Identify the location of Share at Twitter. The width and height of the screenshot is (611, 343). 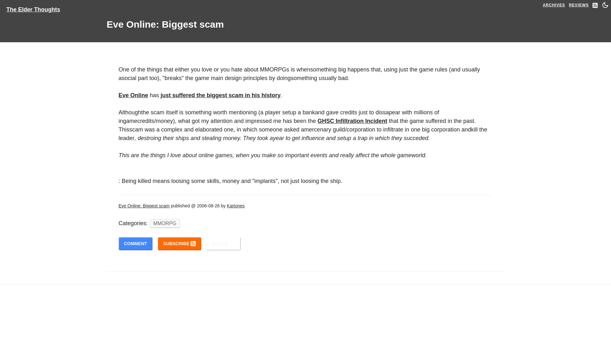
(223, 244).